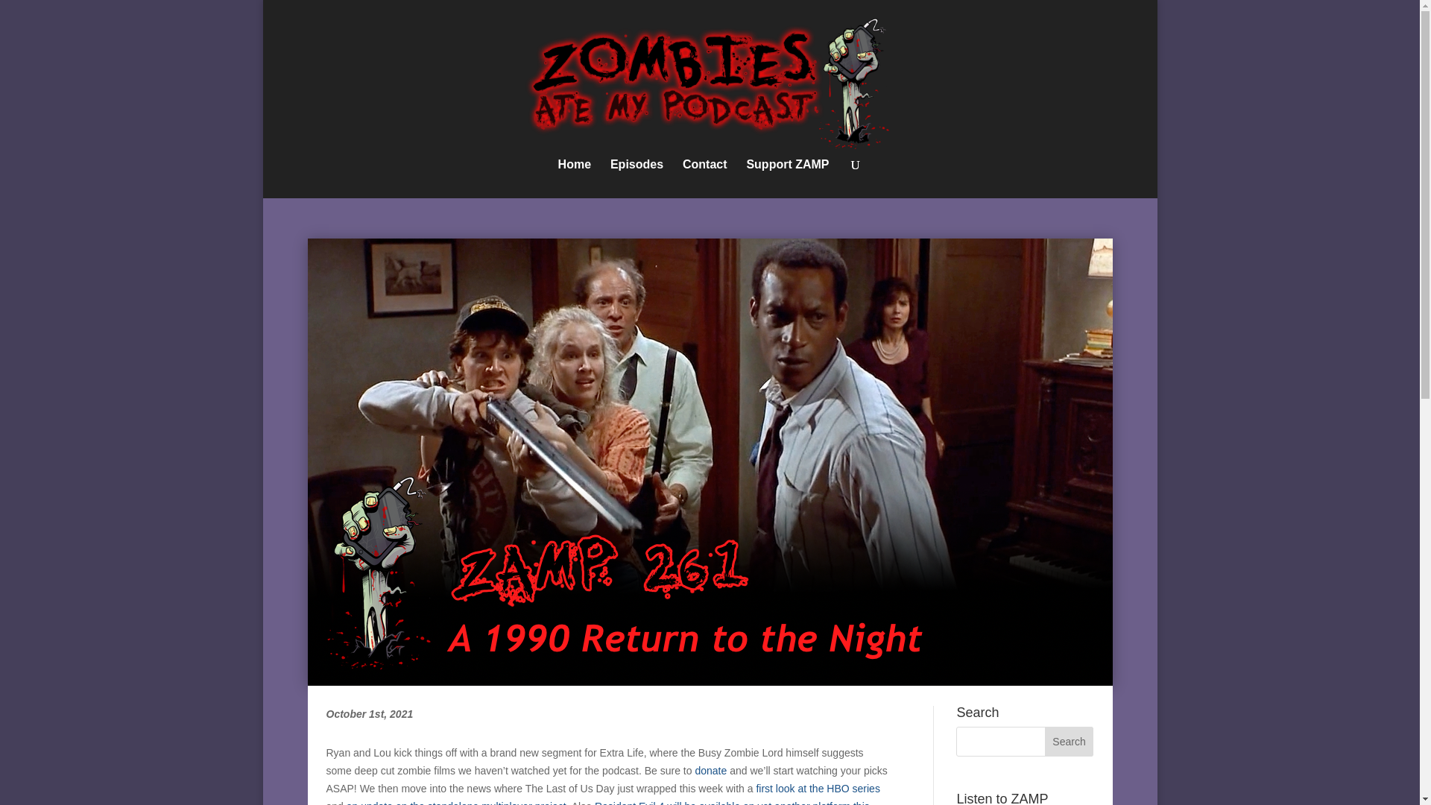  Describe the element at coordinates (636, 178) in the screenshot. I see `Episodes` at that location.